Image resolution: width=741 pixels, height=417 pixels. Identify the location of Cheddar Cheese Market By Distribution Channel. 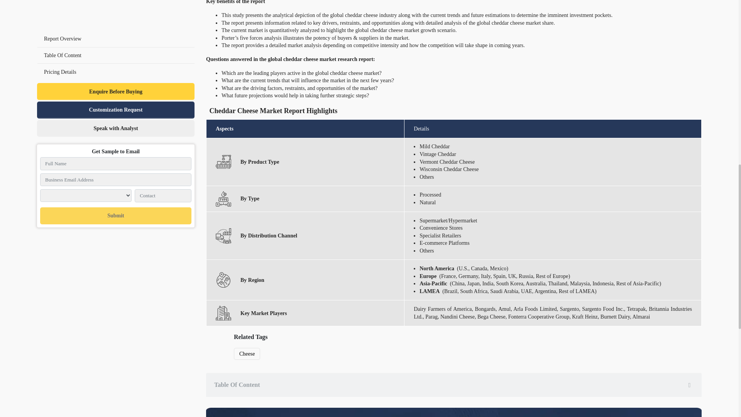
(223, 235).